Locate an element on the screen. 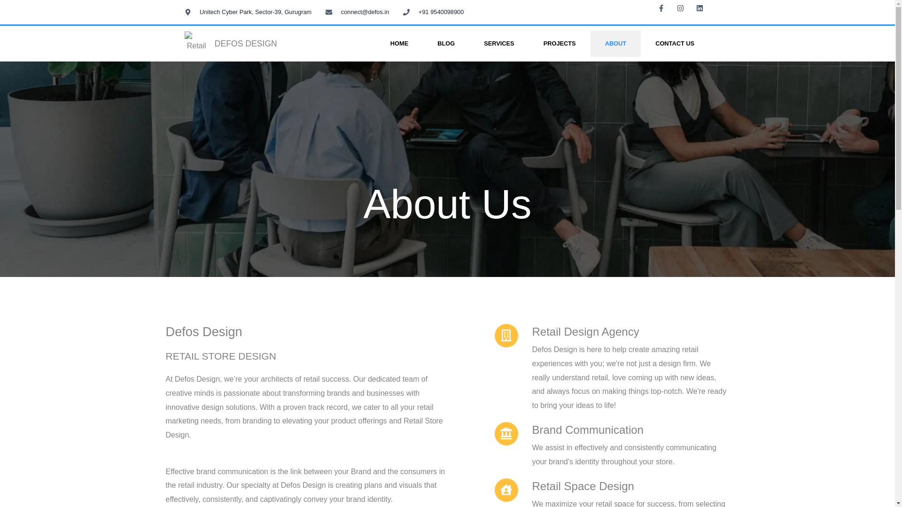 The height and width of the screenshot is (507, 902). PROJECTS is located at coordinates (560, 43).